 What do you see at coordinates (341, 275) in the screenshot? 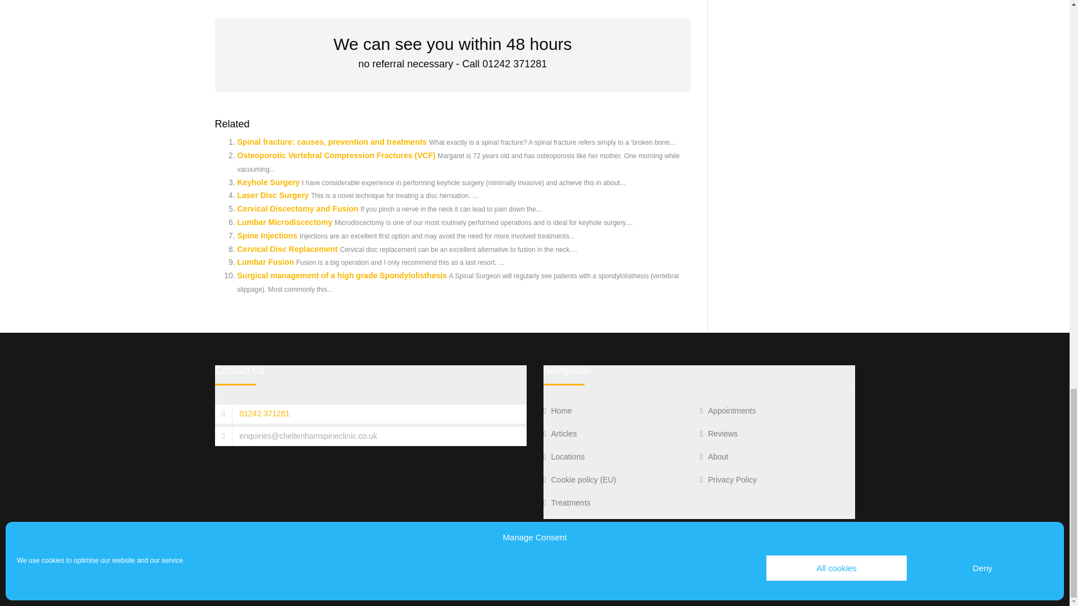
I see `Surgical management of a high grade Spondylolisthesis` at bounding box center [341, 275].